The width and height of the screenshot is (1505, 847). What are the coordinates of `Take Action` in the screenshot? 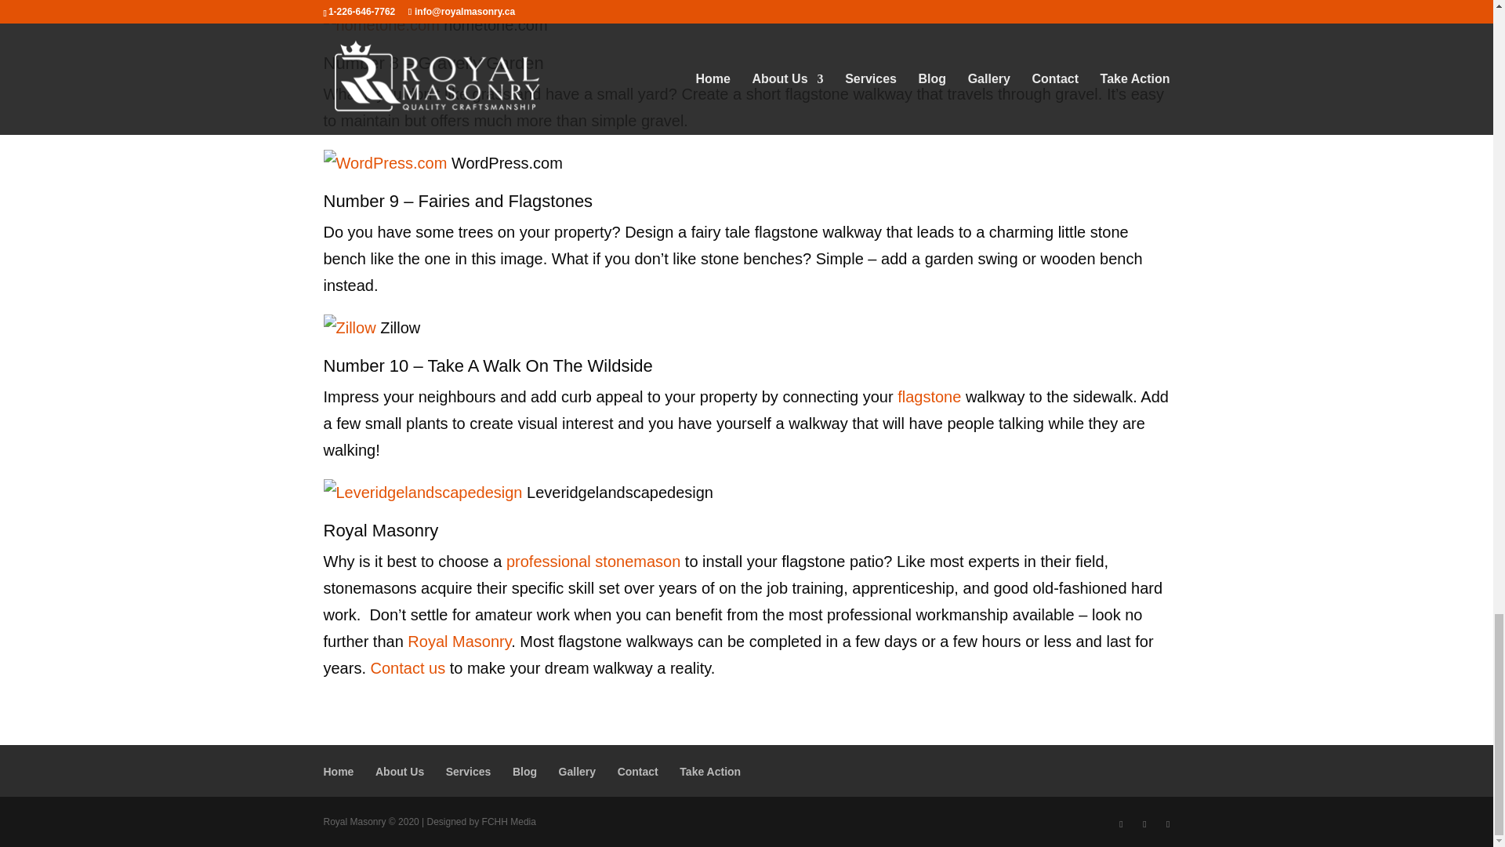 It's located at (710, 772).